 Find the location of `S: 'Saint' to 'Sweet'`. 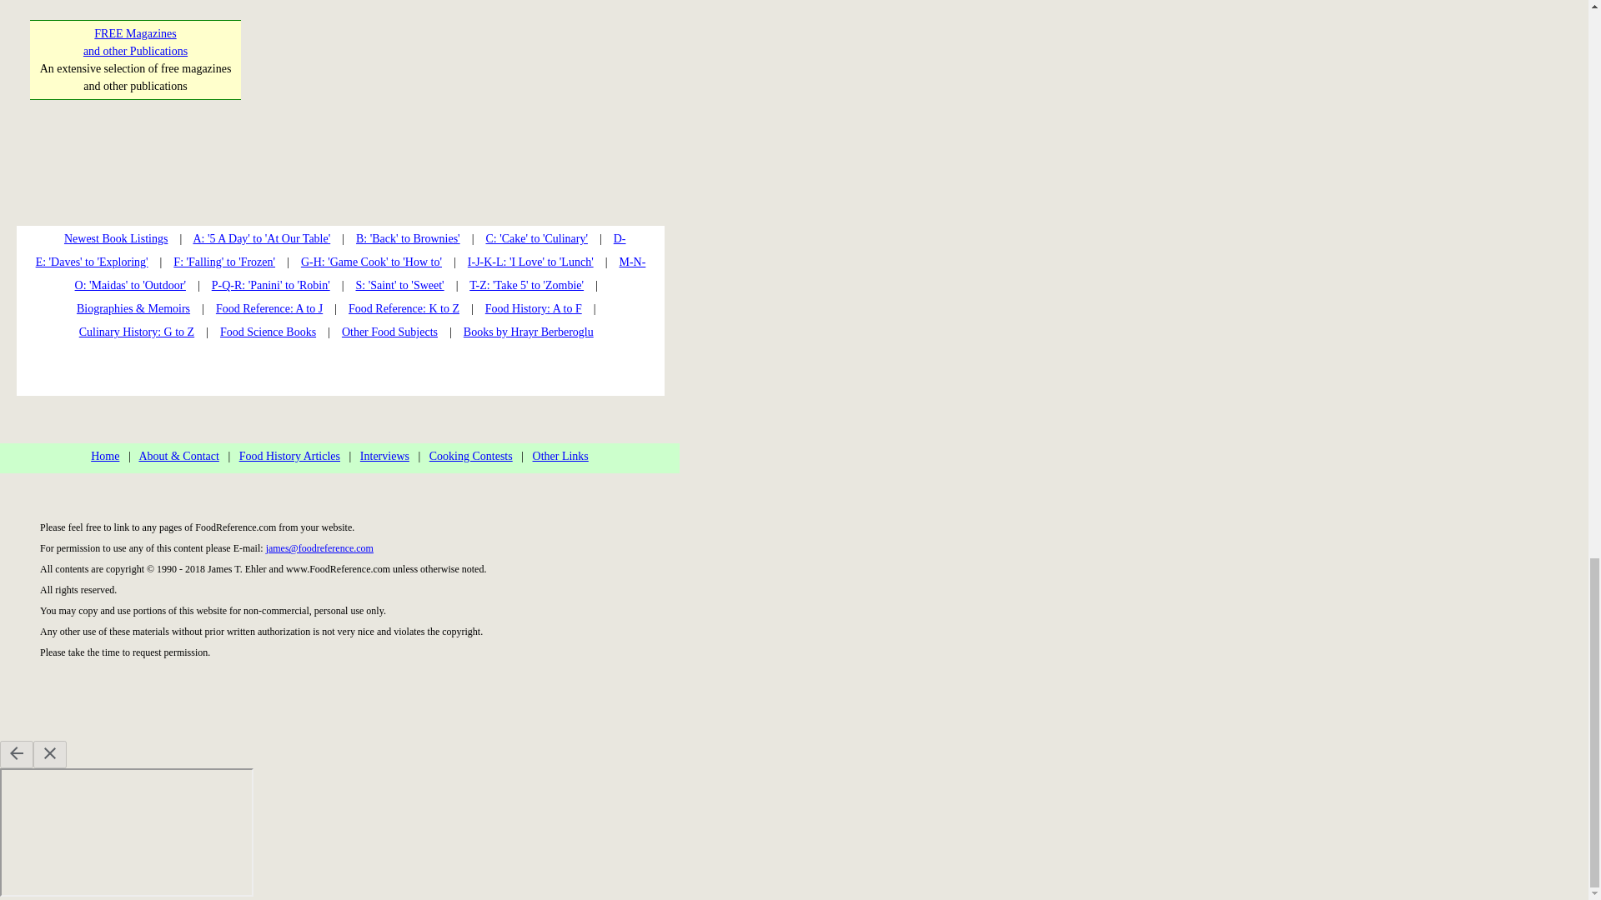

S: 'Saint' to 'Sweet' is located at coordinates (399, 285).